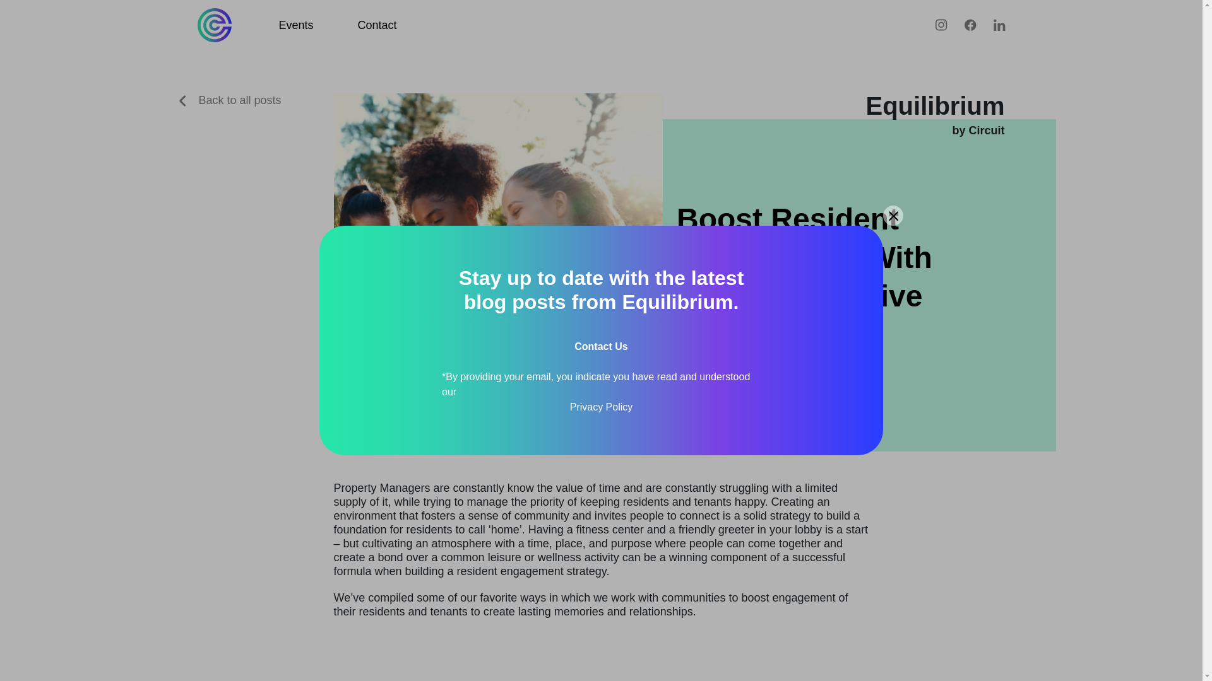 This screenshot has height=681, width=1212. What do you see at coordinates (601, 407) in the screenshot?
I see `Privacy Policy` at bounding box center [601, 407].